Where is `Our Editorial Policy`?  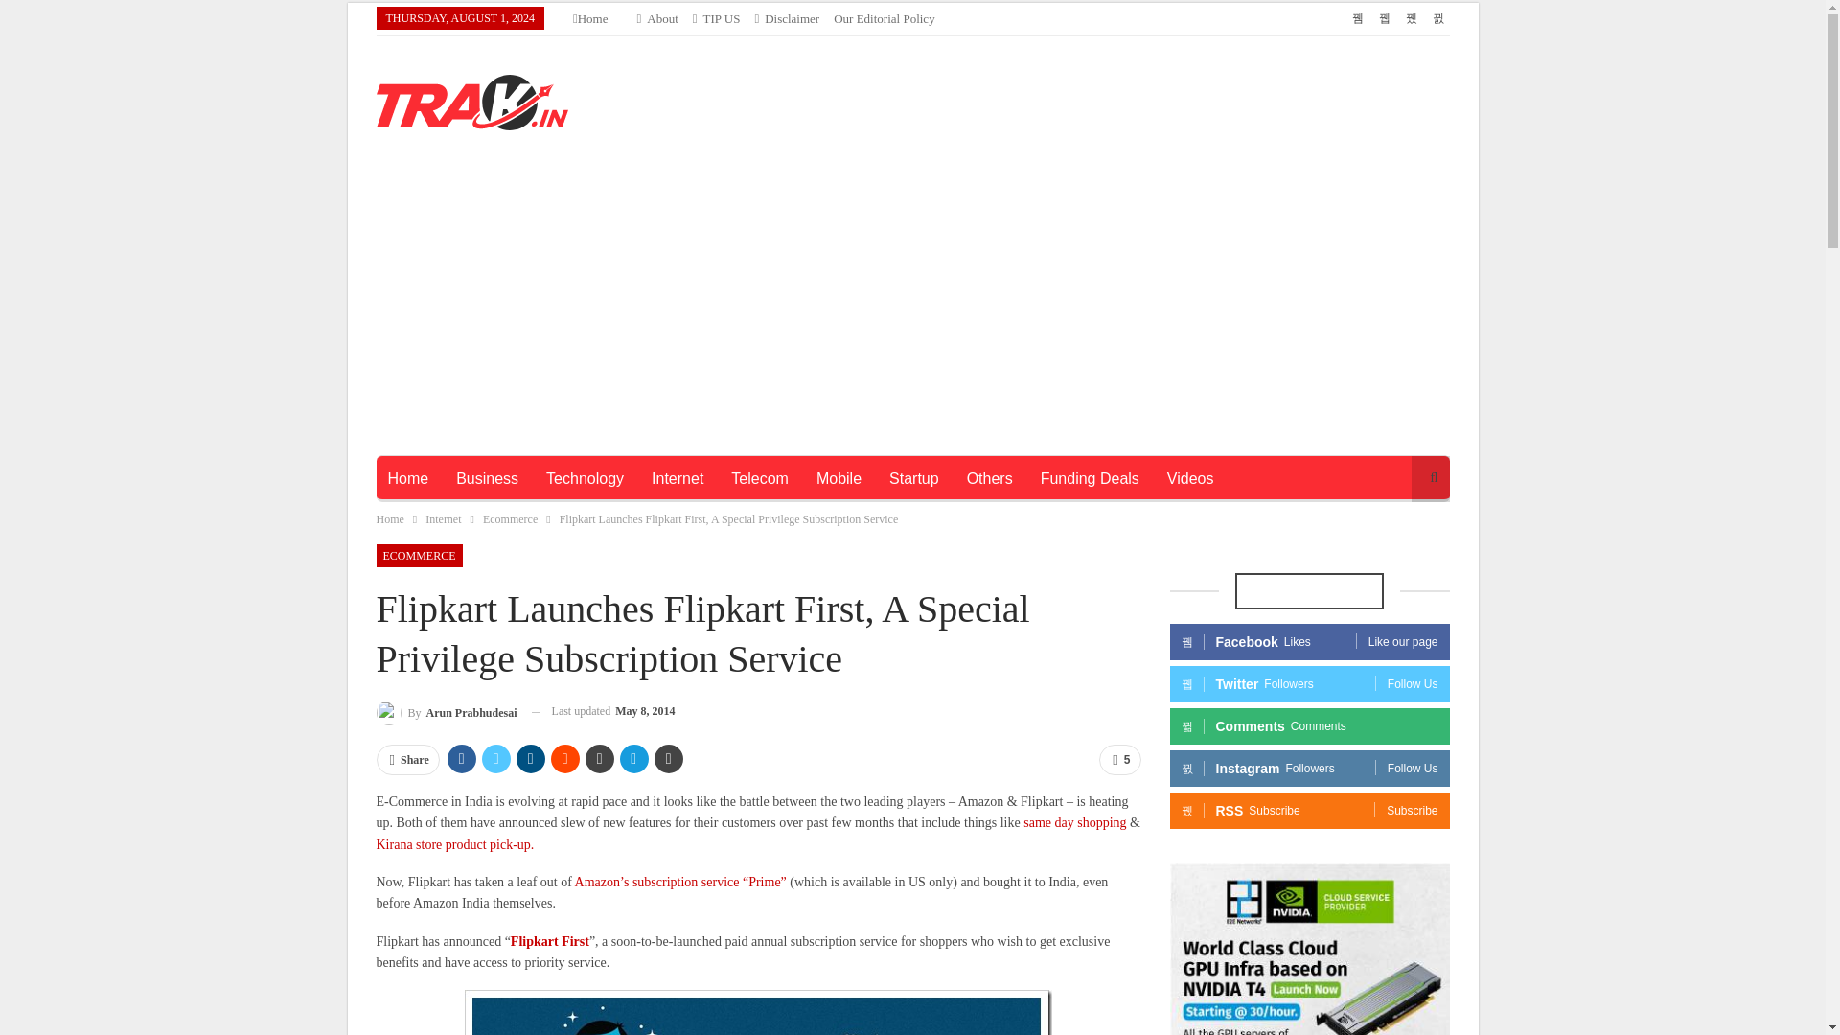 Our Editorial Policy is located at coordinates (884, 18).